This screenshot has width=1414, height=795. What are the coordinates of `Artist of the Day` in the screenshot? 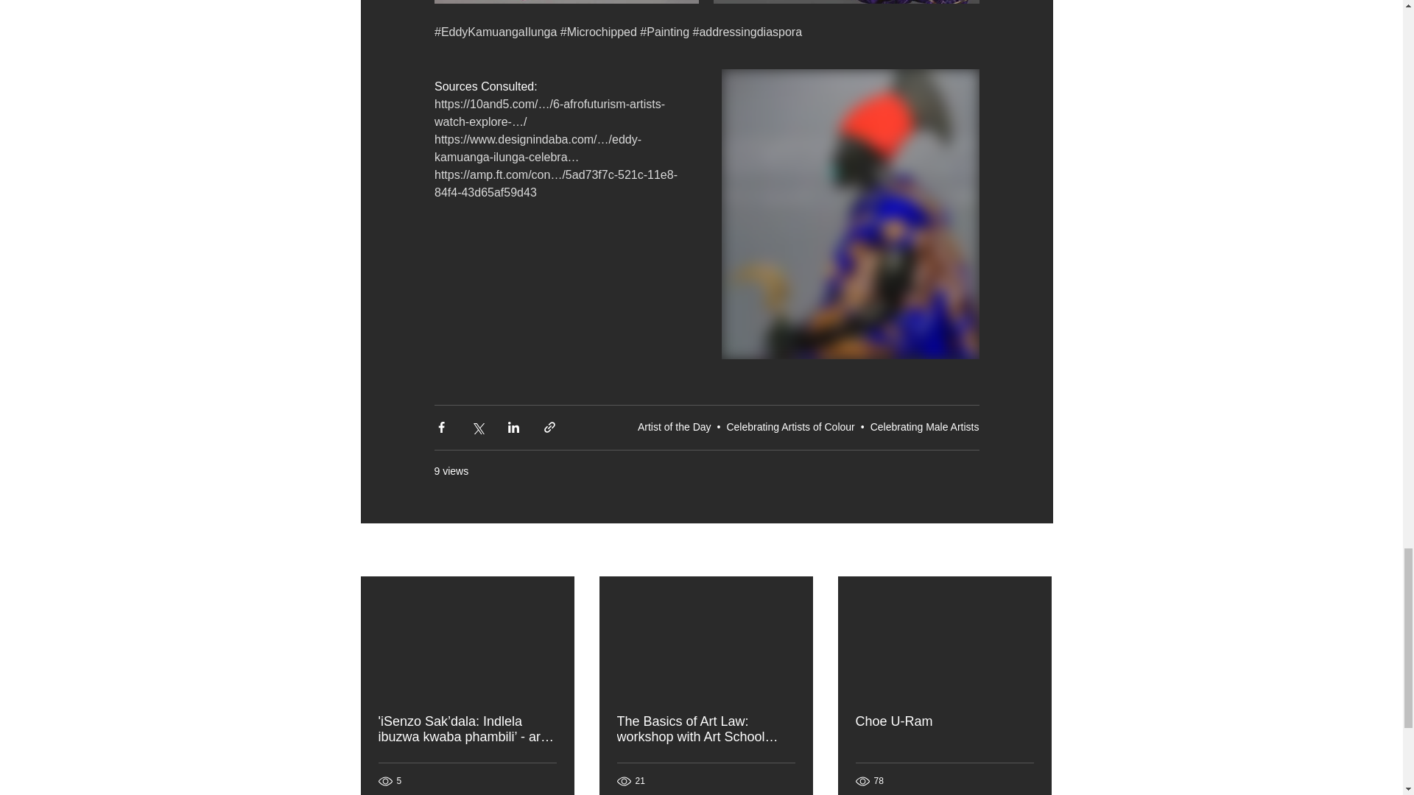 It's located at (674, 427).